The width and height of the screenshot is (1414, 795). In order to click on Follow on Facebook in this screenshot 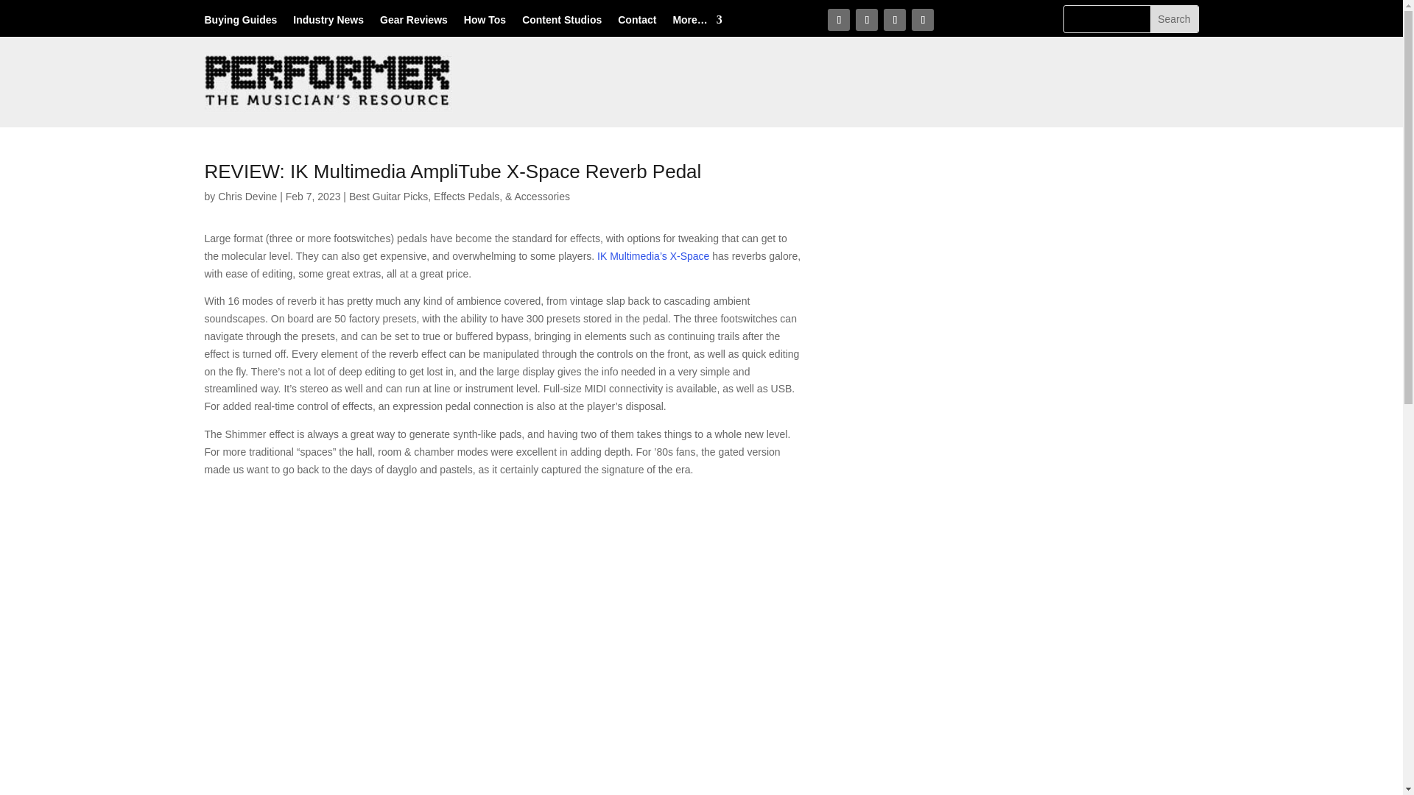, I will do `click(838, 19)`.